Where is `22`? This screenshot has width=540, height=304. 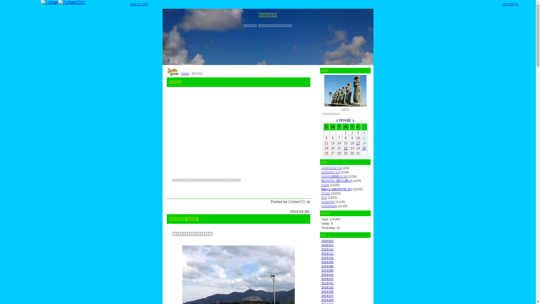
22 is located at coordinates (345, 148).